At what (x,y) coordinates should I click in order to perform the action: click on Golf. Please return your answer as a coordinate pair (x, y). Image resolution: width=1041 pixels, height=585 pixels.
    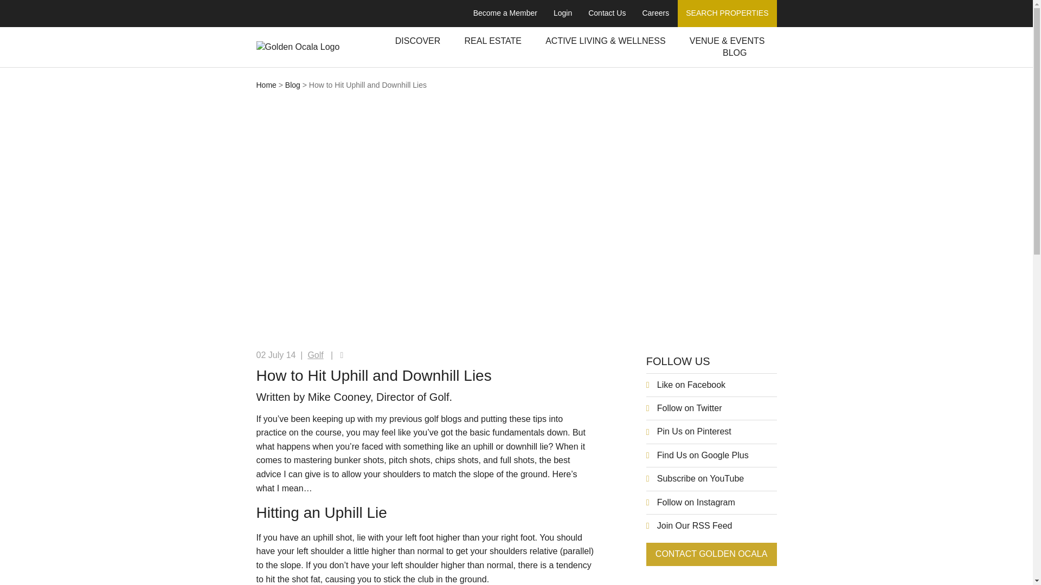
    Looking at the image, I should click on (314, 355).